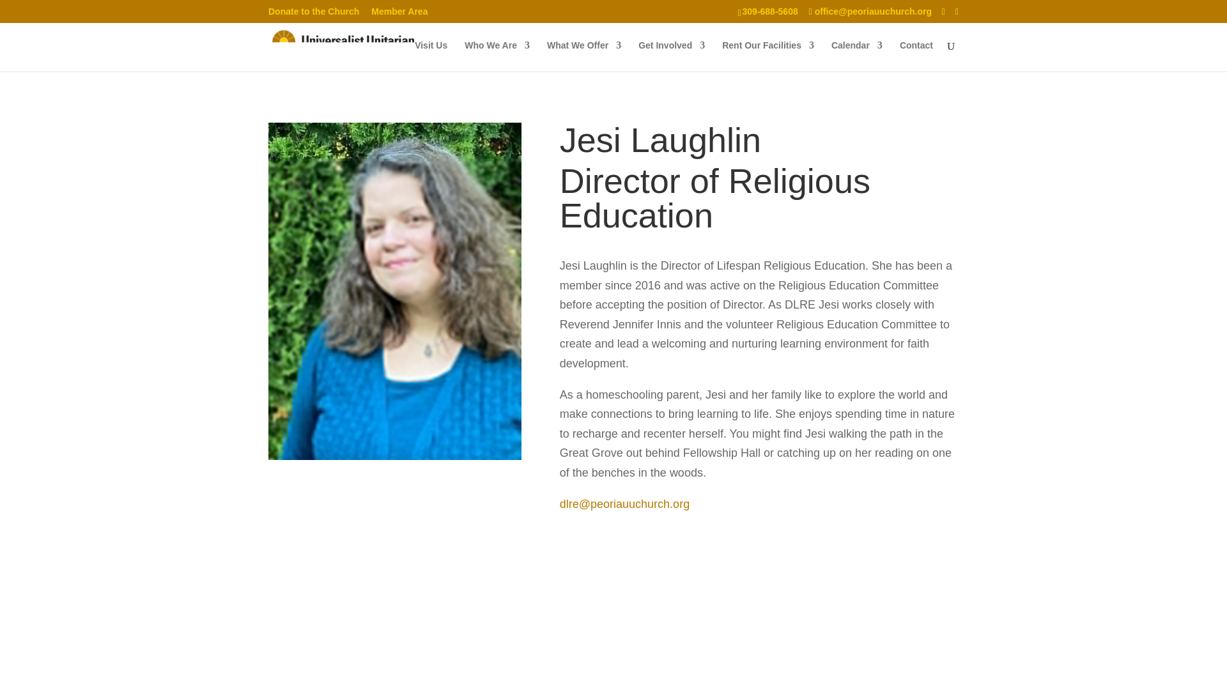  Describe the element at coordinates (497, 56) in the screenshot. I see `Who We Are` at that location.